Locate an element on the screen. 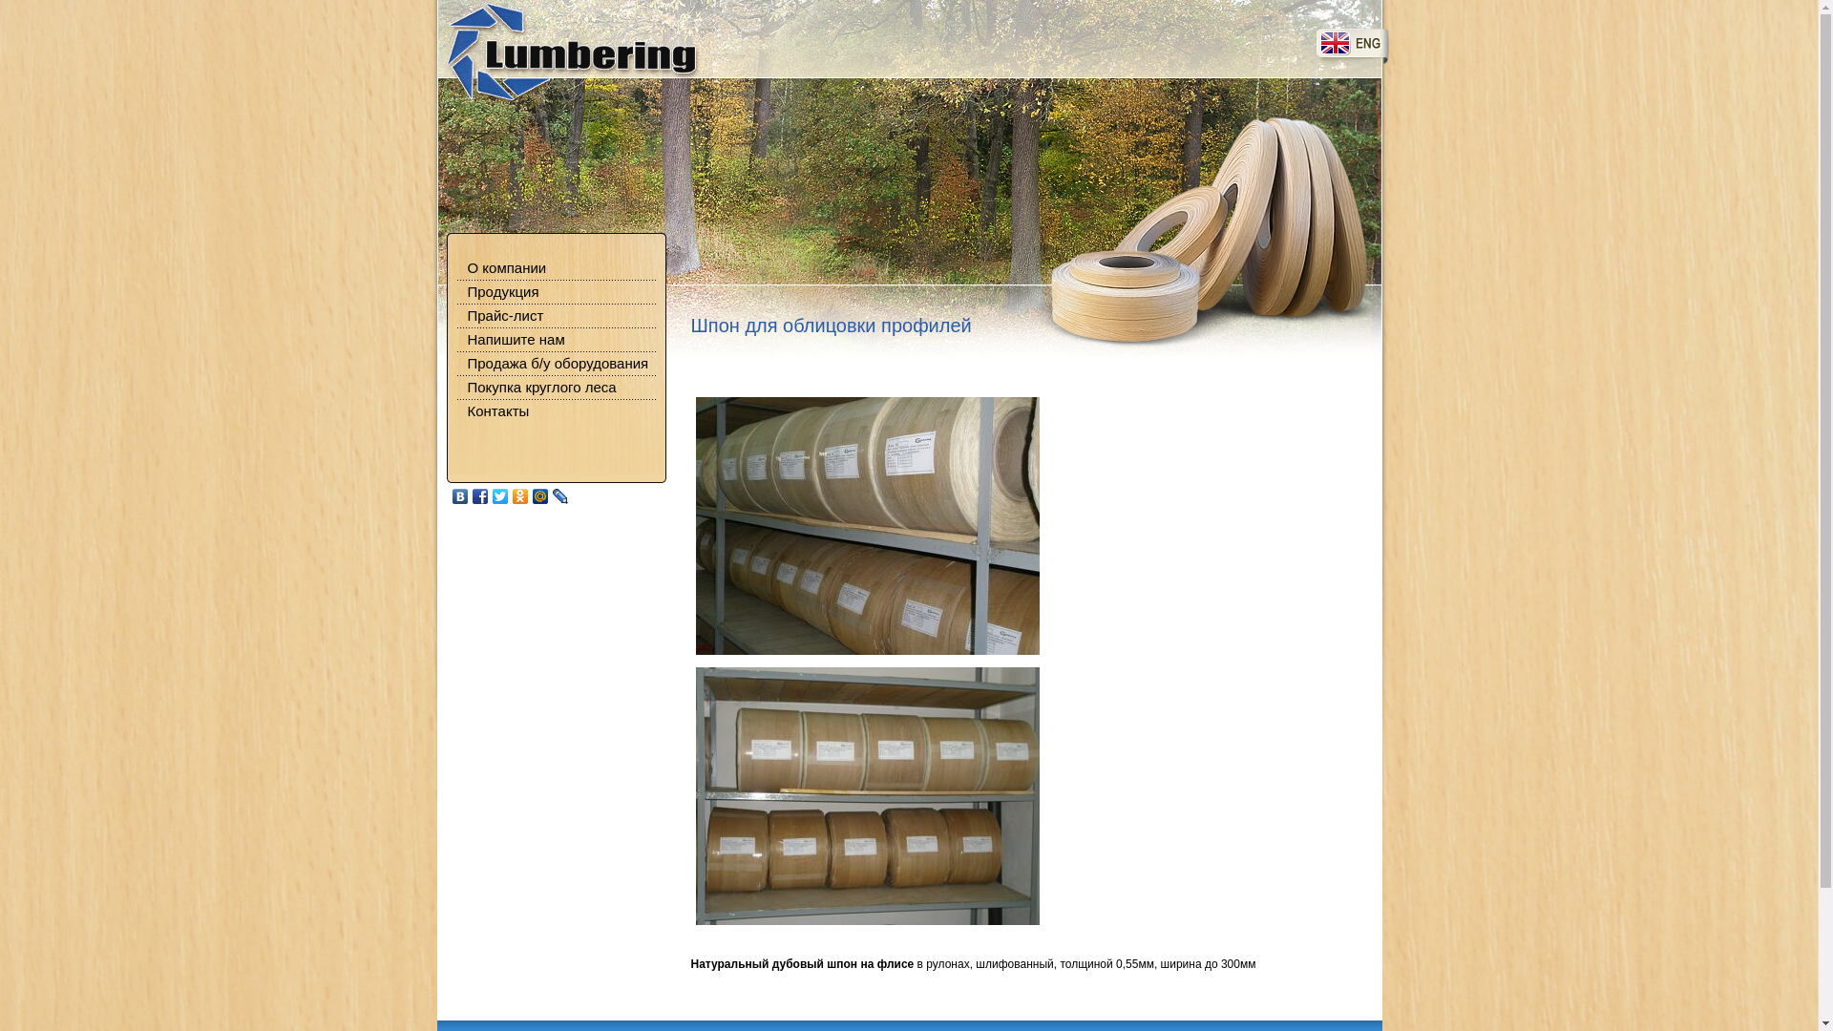 The height and width of the screenshot is (1031, 1833). Twitter is located at coordinates (500, 496).